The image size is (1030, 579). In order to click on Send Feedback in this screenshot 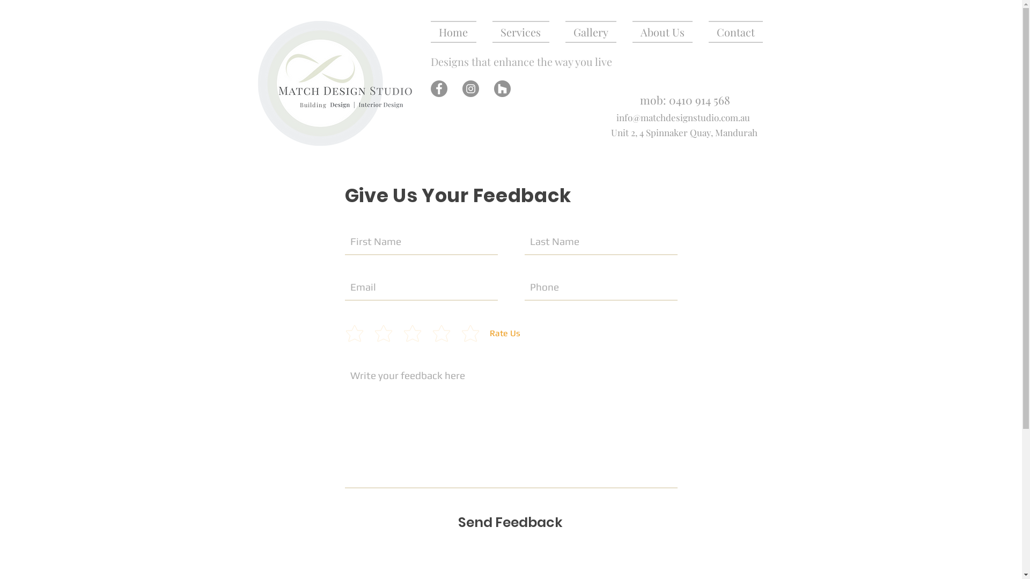, I will do `click(511, 522)`.